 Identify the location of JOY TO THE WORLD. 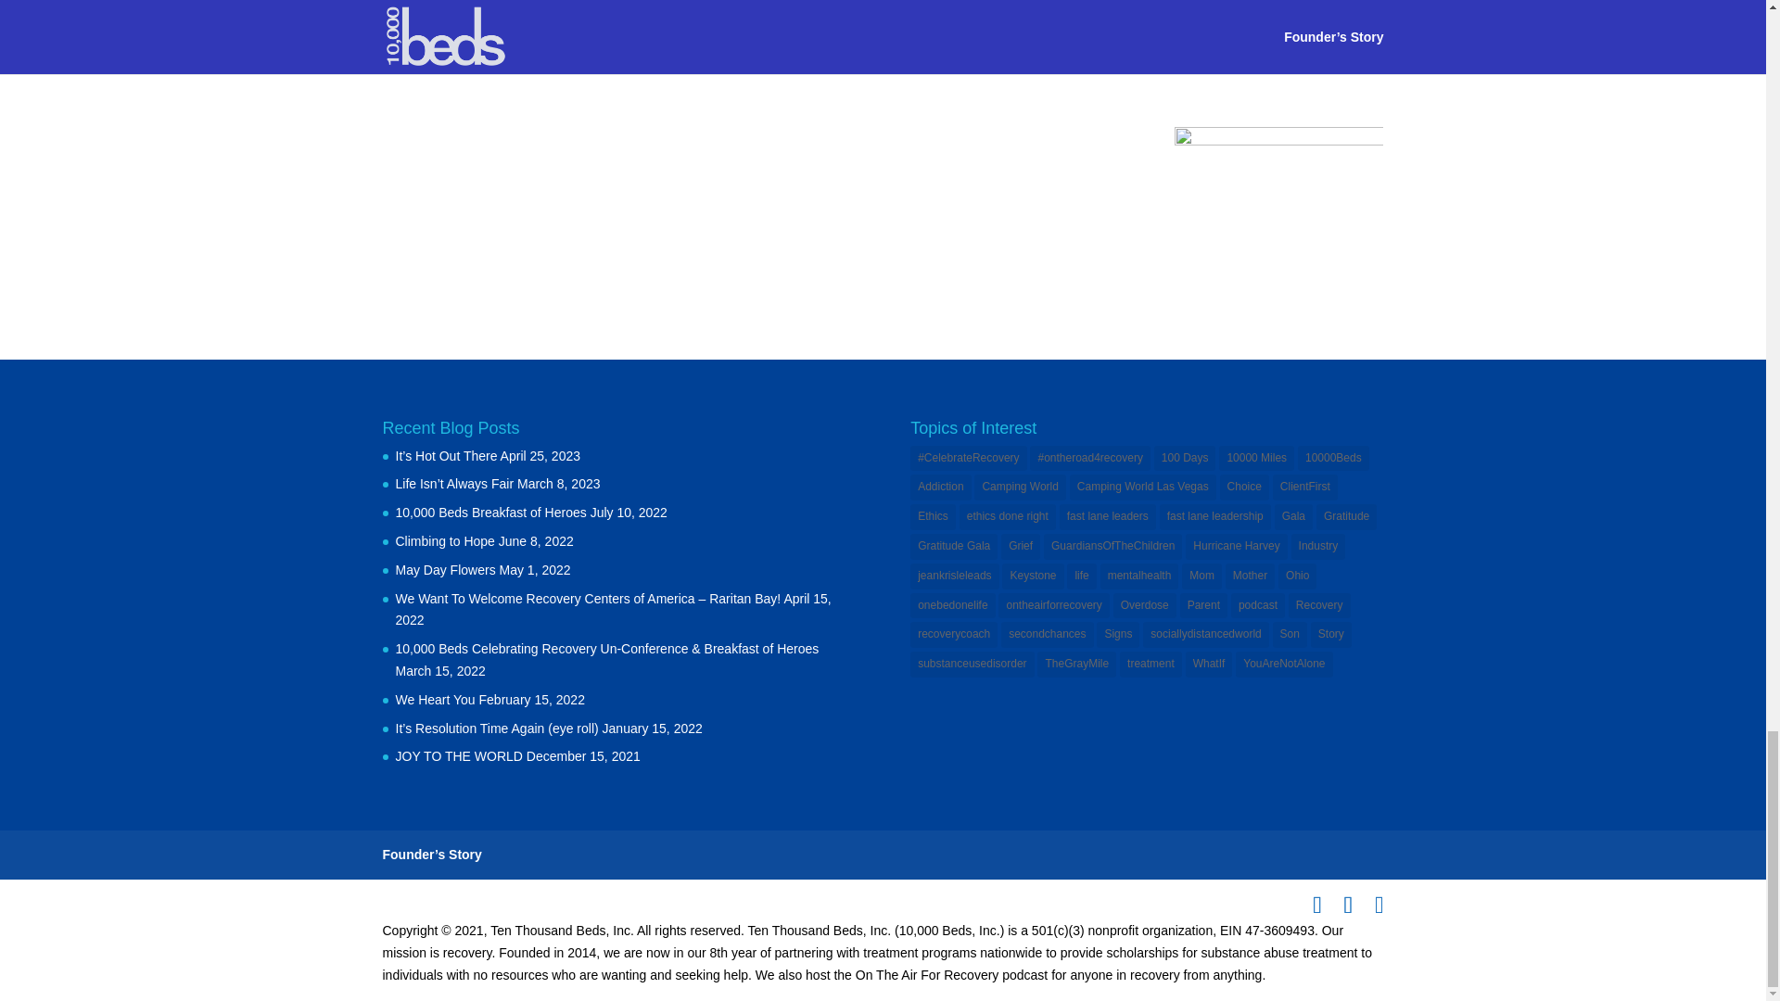
(458, 756).